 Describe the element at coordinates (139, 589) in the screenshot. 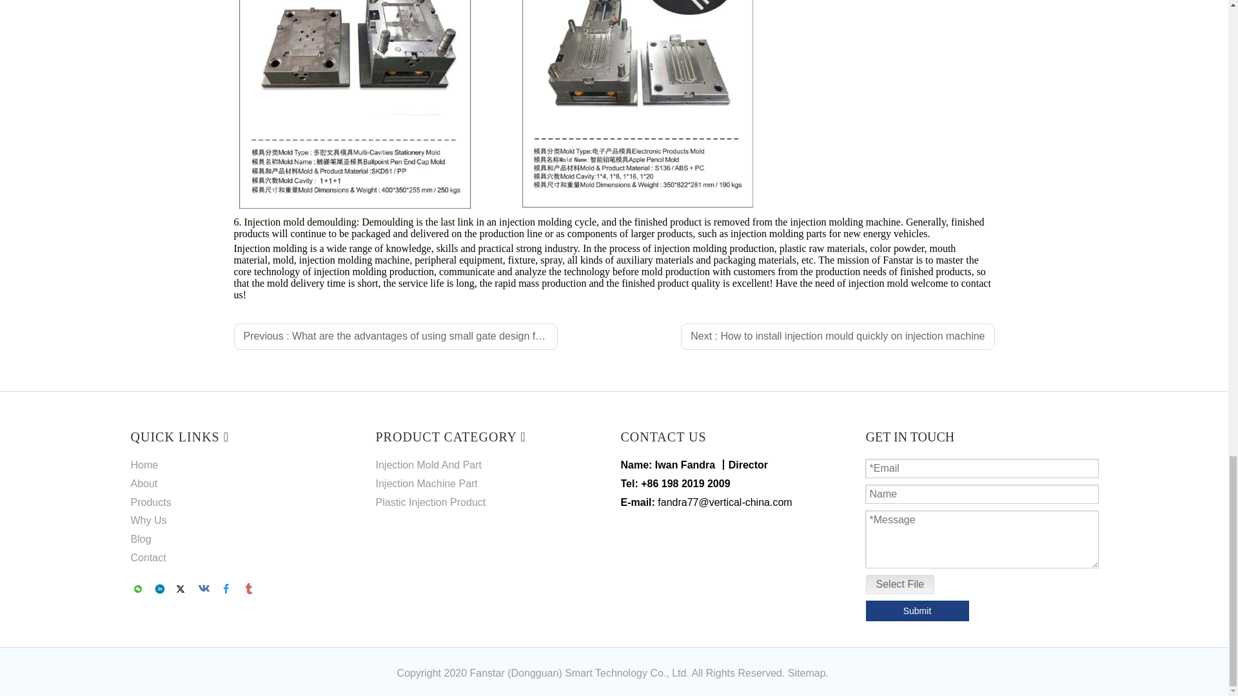

I see `WeChat` at that location.